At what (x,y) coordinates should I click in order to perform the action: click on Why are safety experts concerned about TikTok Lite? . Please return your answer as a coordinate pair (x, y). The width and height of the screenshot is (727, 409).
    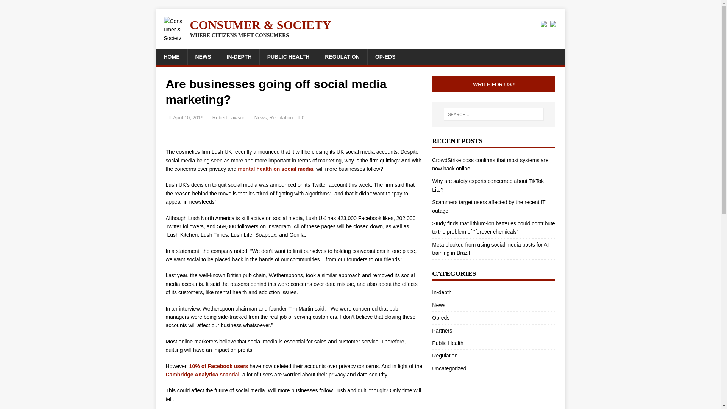
    Looking at the image, I should click on (488, 185).